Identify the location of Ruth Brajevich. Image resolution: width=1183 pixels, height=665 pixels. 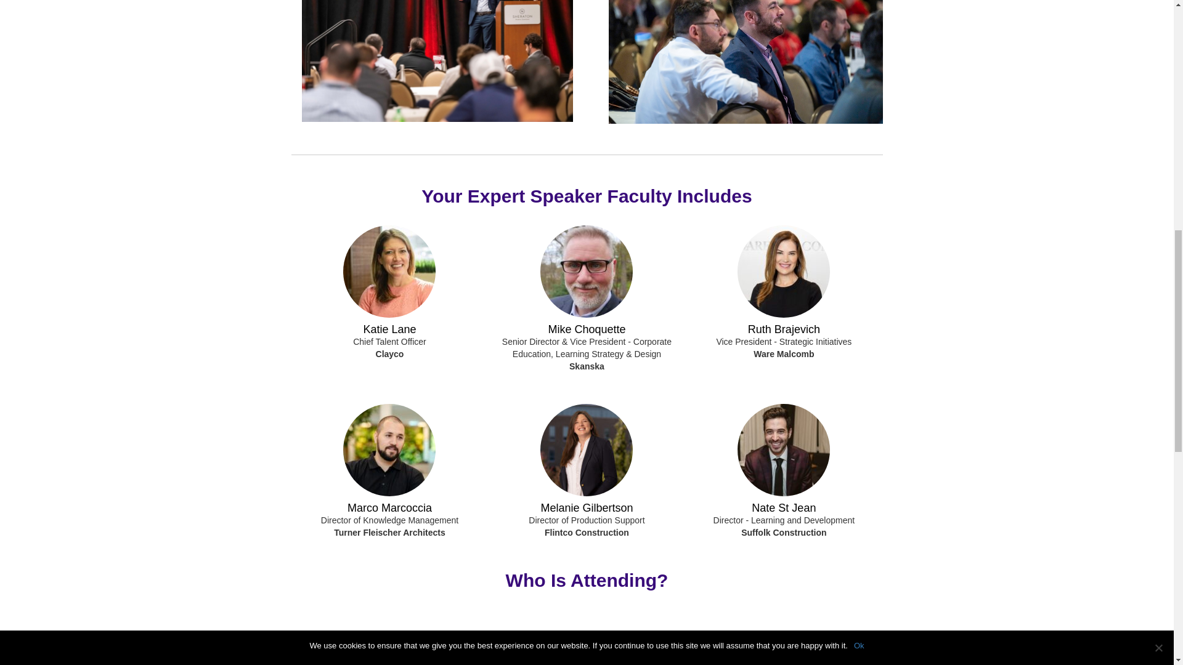
(784, 329).